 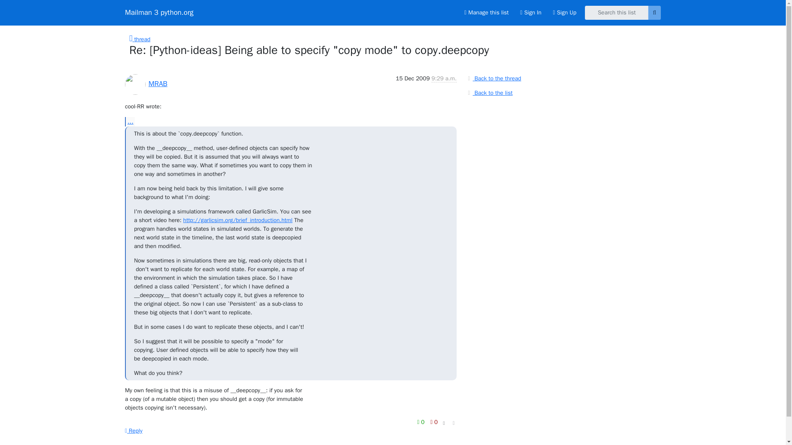 I want to click on Sign In, so click(x=530, y=12).